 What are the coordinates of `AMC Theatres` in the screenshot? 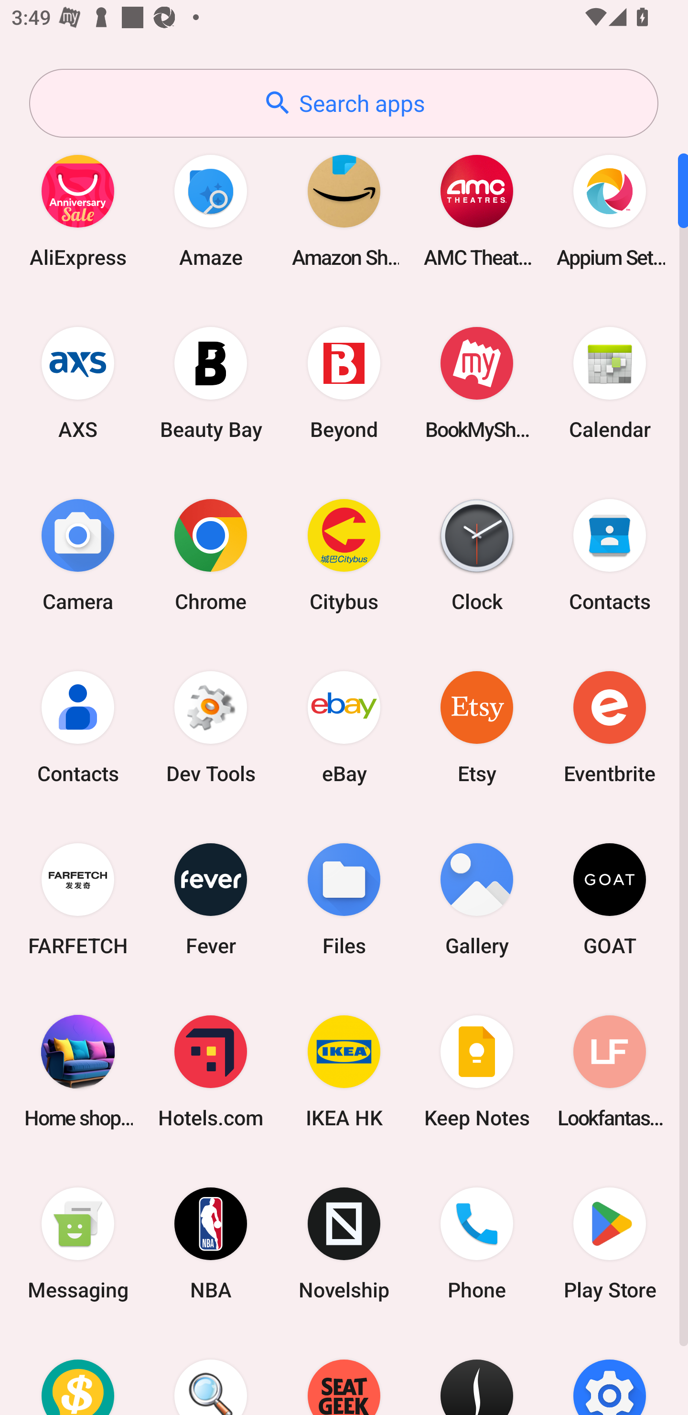 It's located at (477, 210).